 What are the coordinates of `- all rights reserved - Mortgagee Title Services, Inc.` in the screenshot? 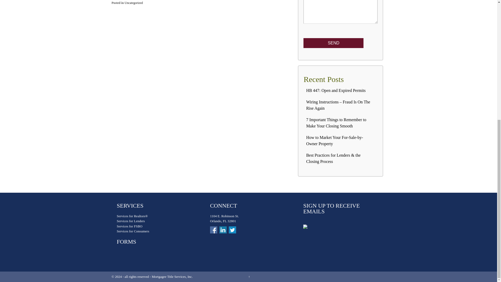 It's located at (158, 277).